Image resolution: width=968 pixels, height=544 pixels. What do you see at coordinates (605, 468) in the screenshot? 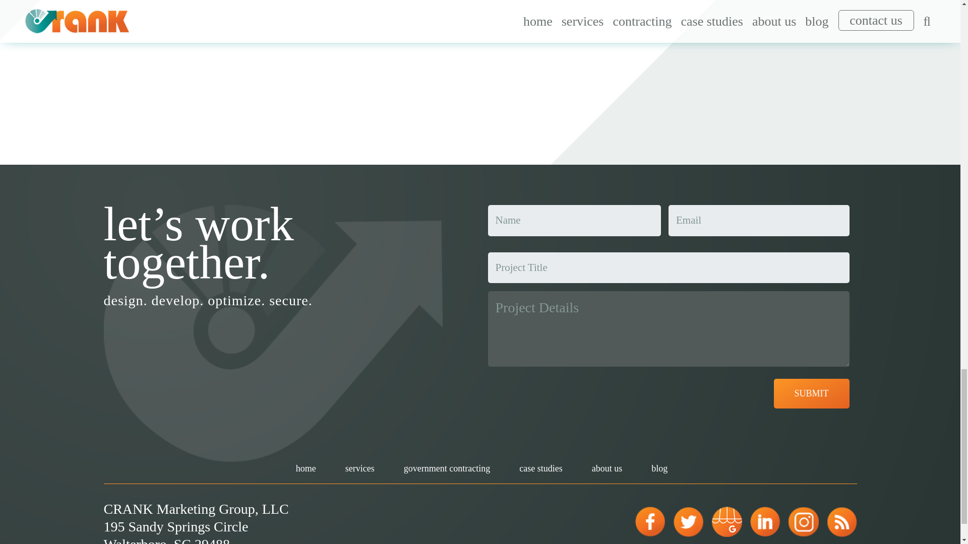
I see `about us` at bounding box center [605, 468].